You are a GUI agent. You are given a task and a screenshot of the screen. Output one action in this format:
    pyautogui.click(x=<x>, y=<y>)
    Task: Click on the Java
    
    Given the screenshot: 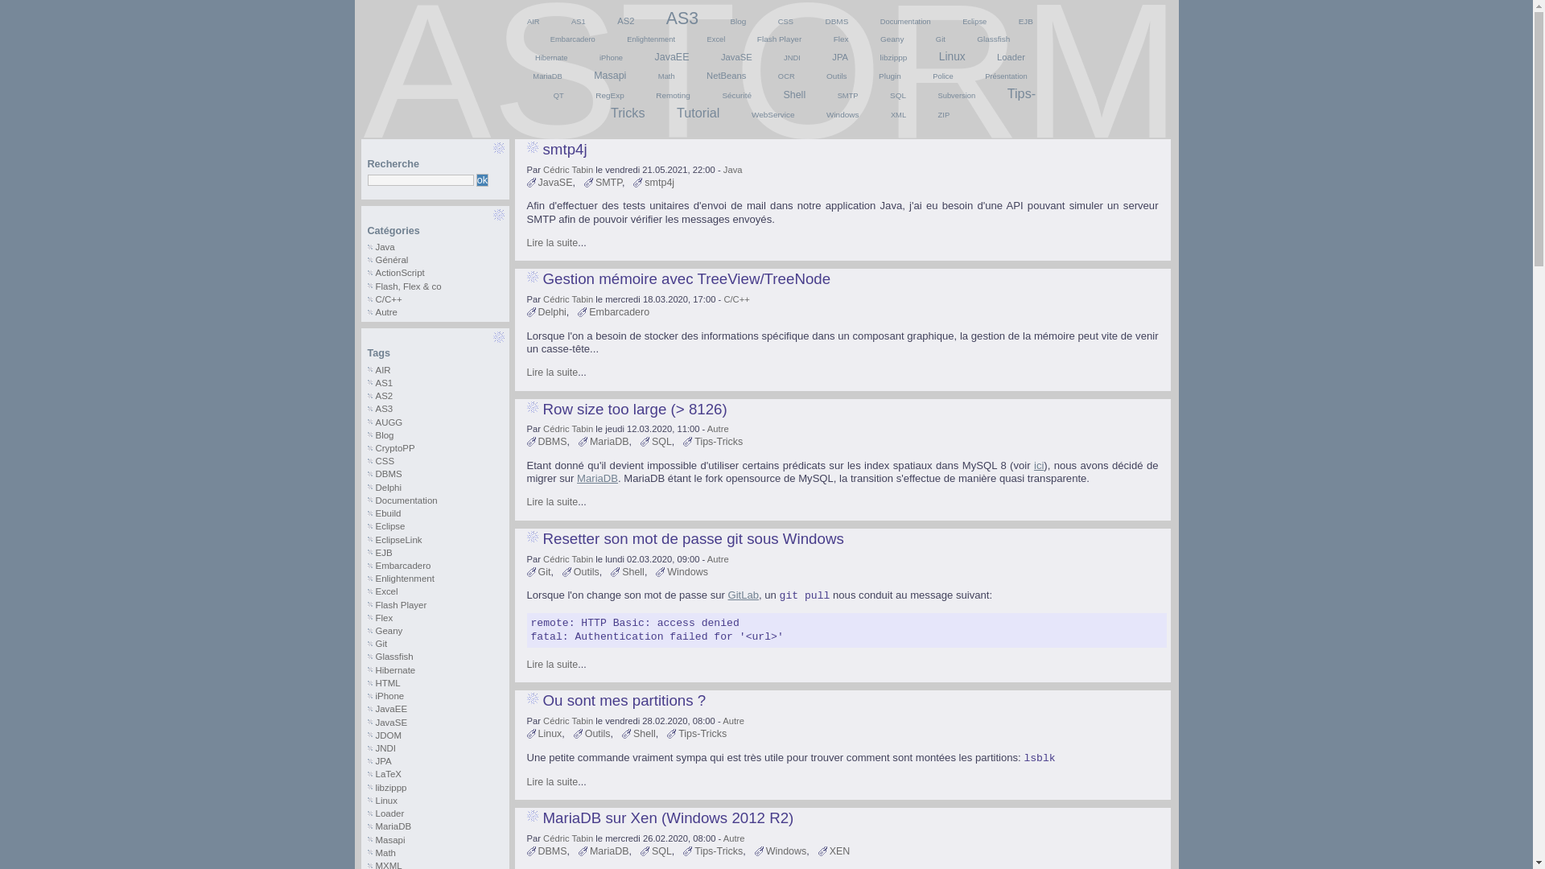 What is the action you would take?
    pyautogui.click(x=385, y=247)
    